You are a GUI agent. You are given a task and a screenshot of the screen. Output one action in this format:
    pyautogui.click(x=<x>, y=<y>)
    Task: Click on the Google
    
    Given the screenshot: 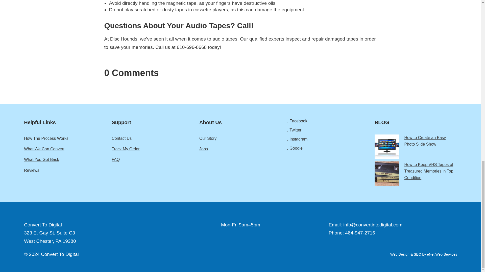 What is the action you would take?
    pyautogui.click(x=328, y=148)
    